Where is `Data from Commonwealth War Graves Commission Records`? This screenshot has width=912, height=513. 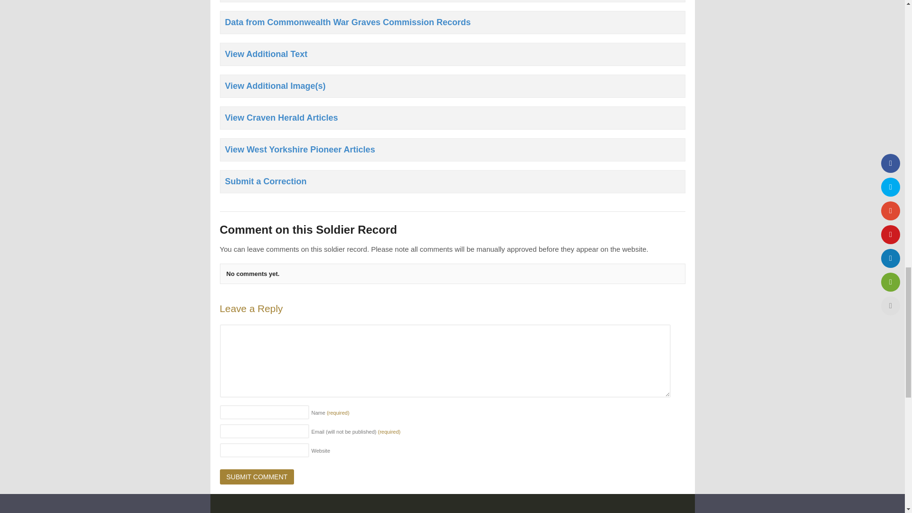
Data from Commonwealth War Graves Commission Records is located at coordinates (452, 22).